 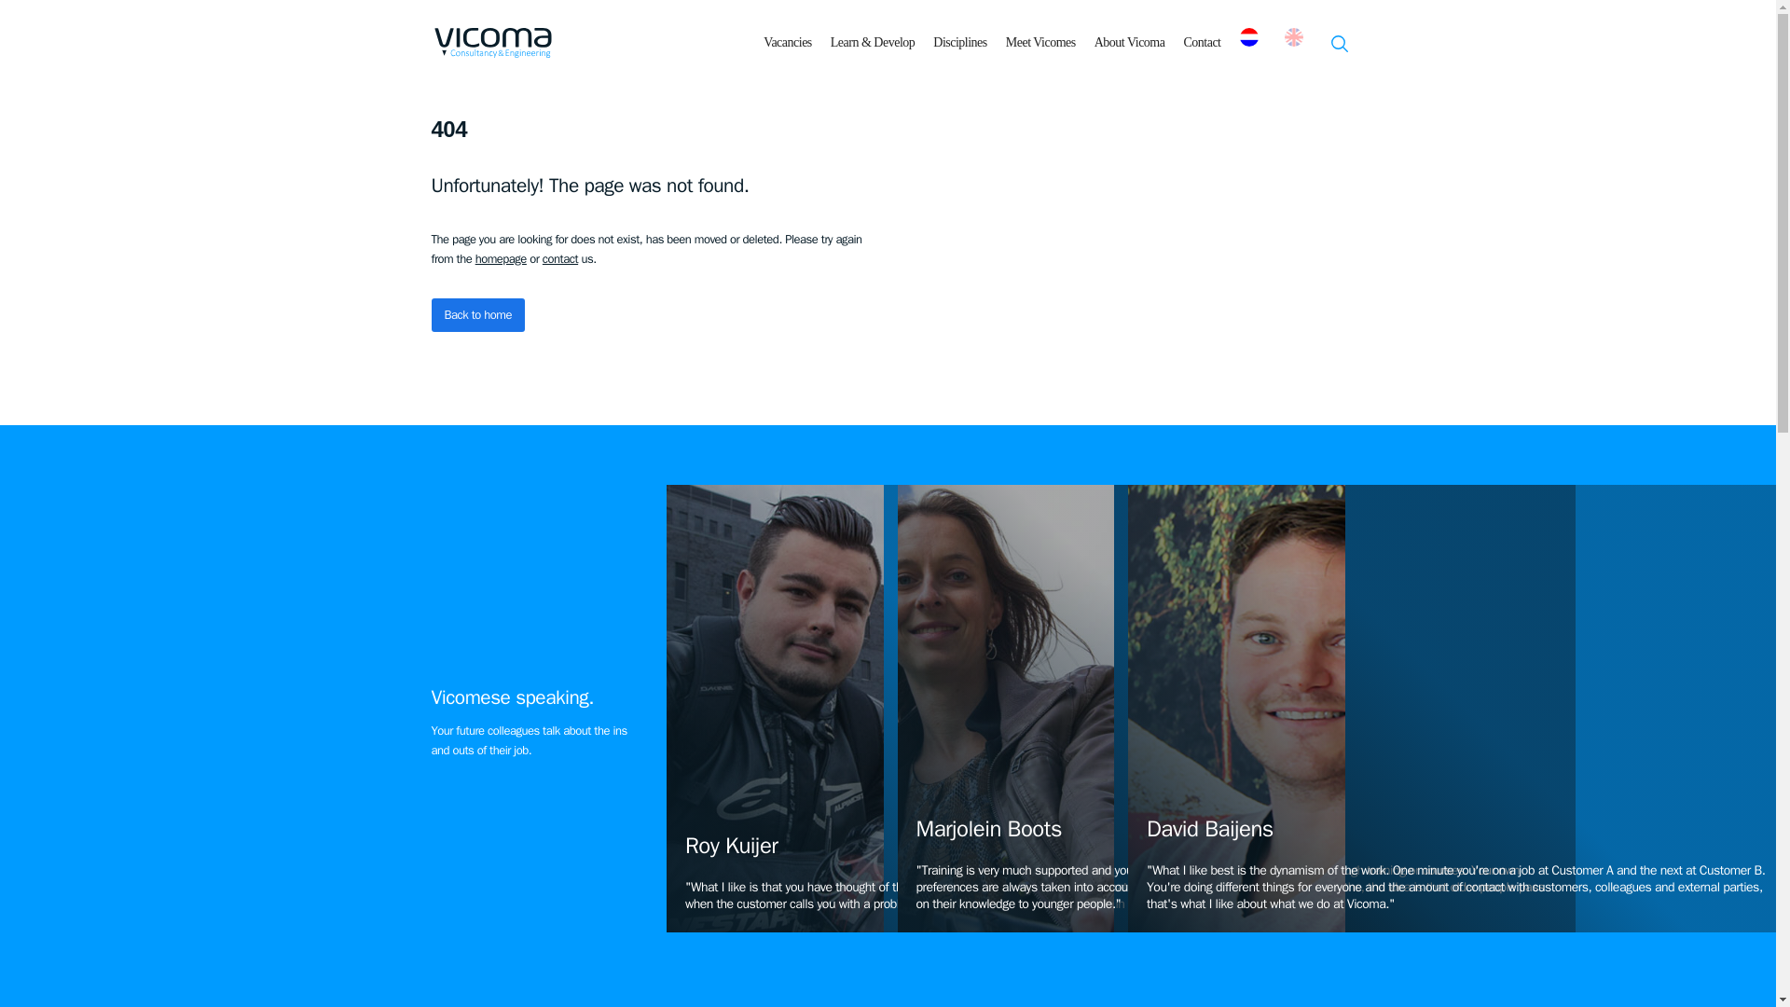 What do you see at coordinates (960, 42) in the screenshot?
I see `Disciplines` at bounding box center [960, 42].